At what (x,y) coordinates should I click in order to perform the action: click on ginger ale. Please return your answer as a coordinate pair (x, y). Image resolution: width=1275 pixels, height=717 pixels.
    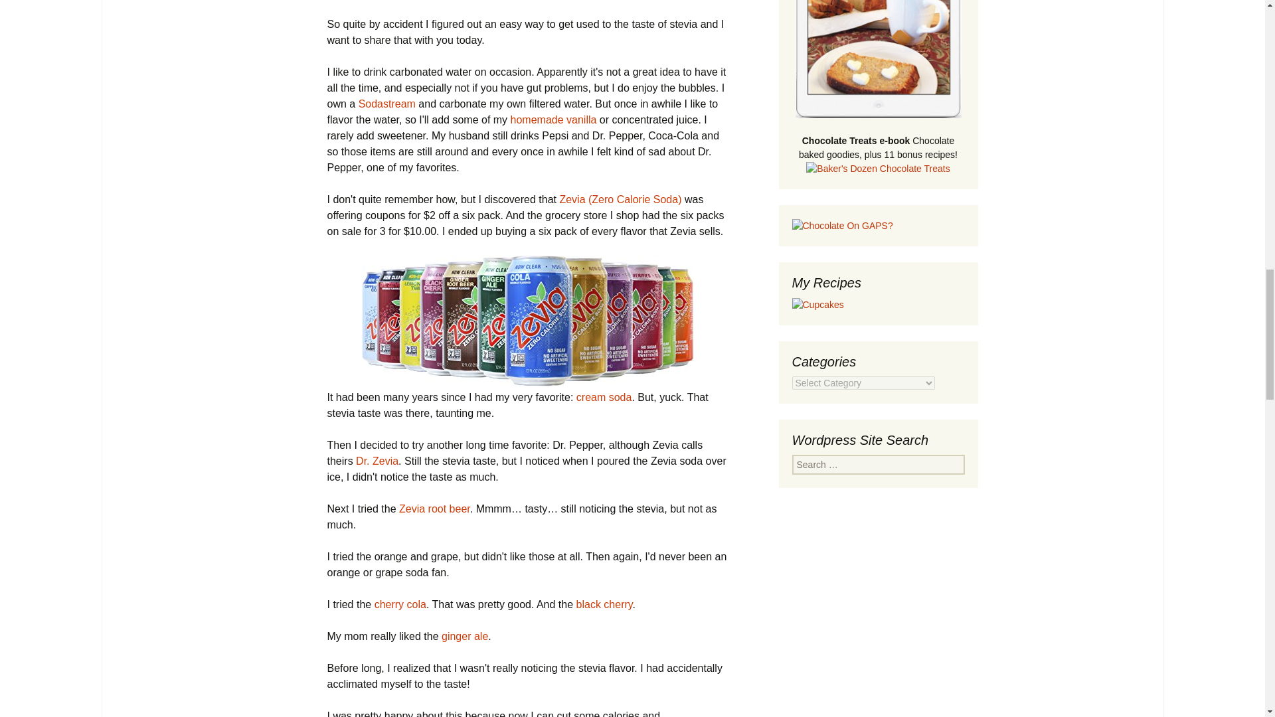
    Looking at the image, I should click on (465, 636).